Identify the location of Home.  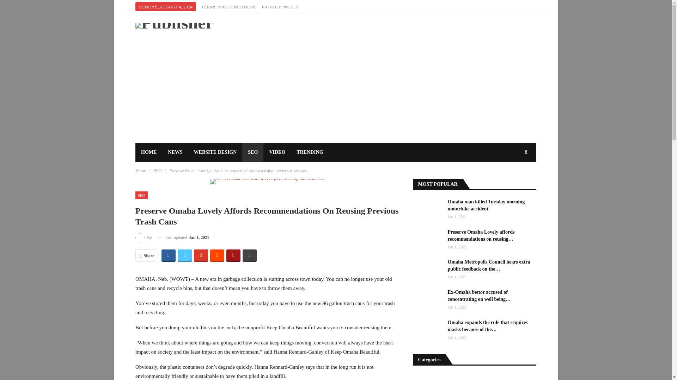
(140, 170).